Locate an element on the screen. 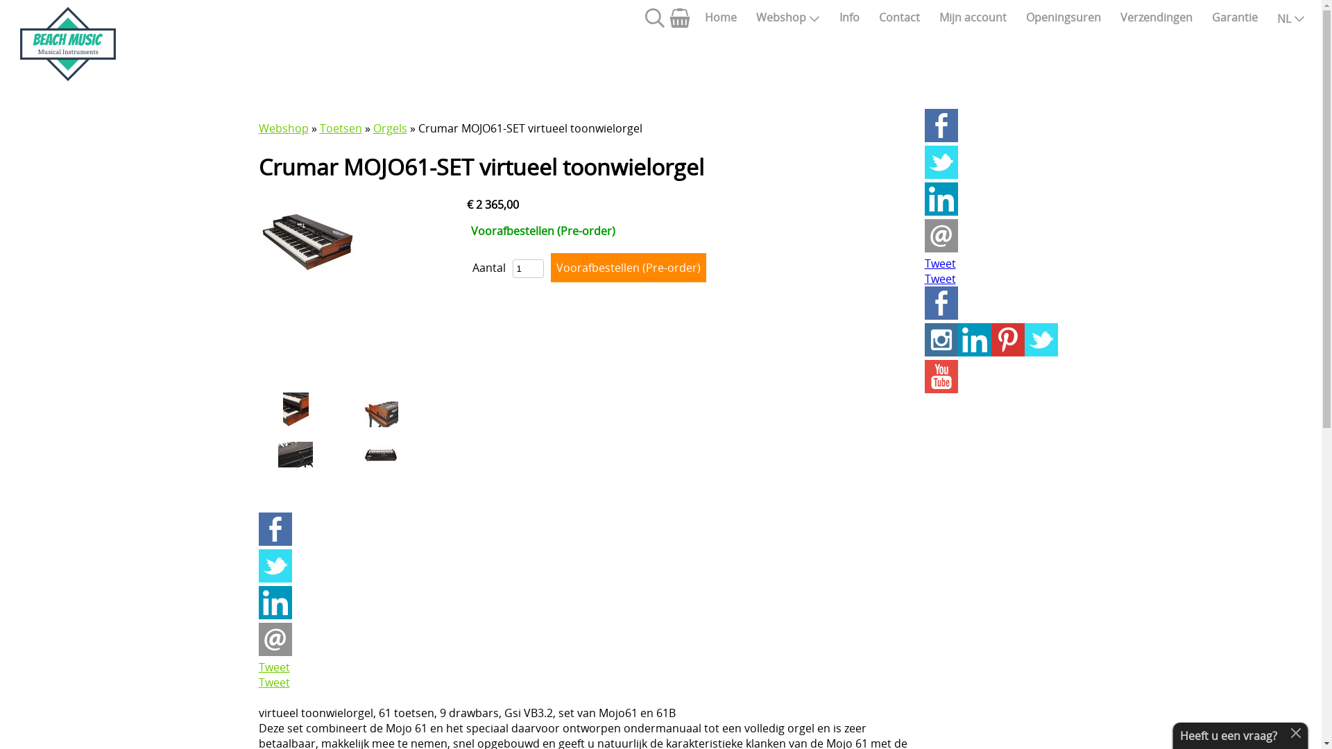 The width and height of the screenshot is (1332, 749). Voorafbestellen (Pre-order) is located at coordinates (629, 268).